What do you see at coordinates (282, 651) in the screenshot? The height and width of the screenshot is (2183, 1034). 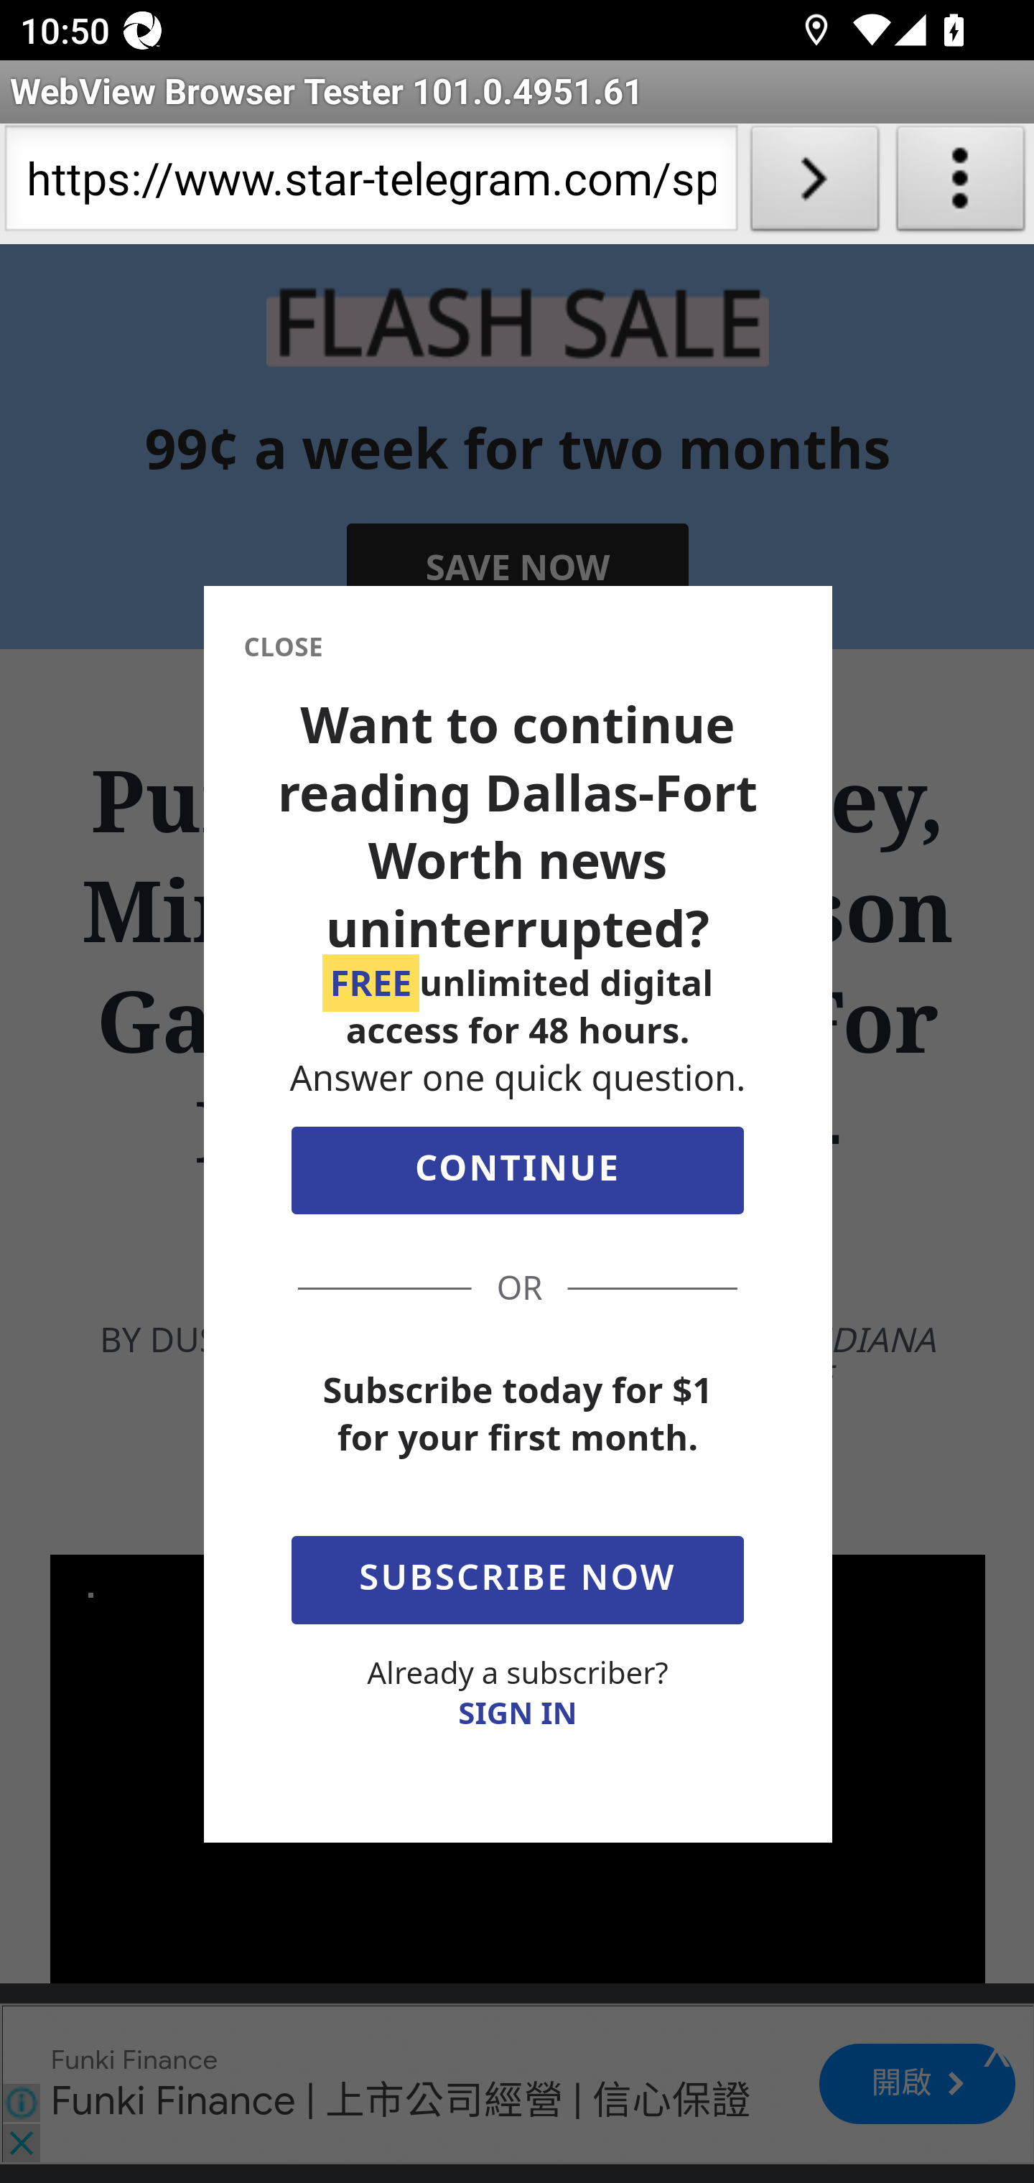 I see `CLOSE` at bounding box center [282, 651].